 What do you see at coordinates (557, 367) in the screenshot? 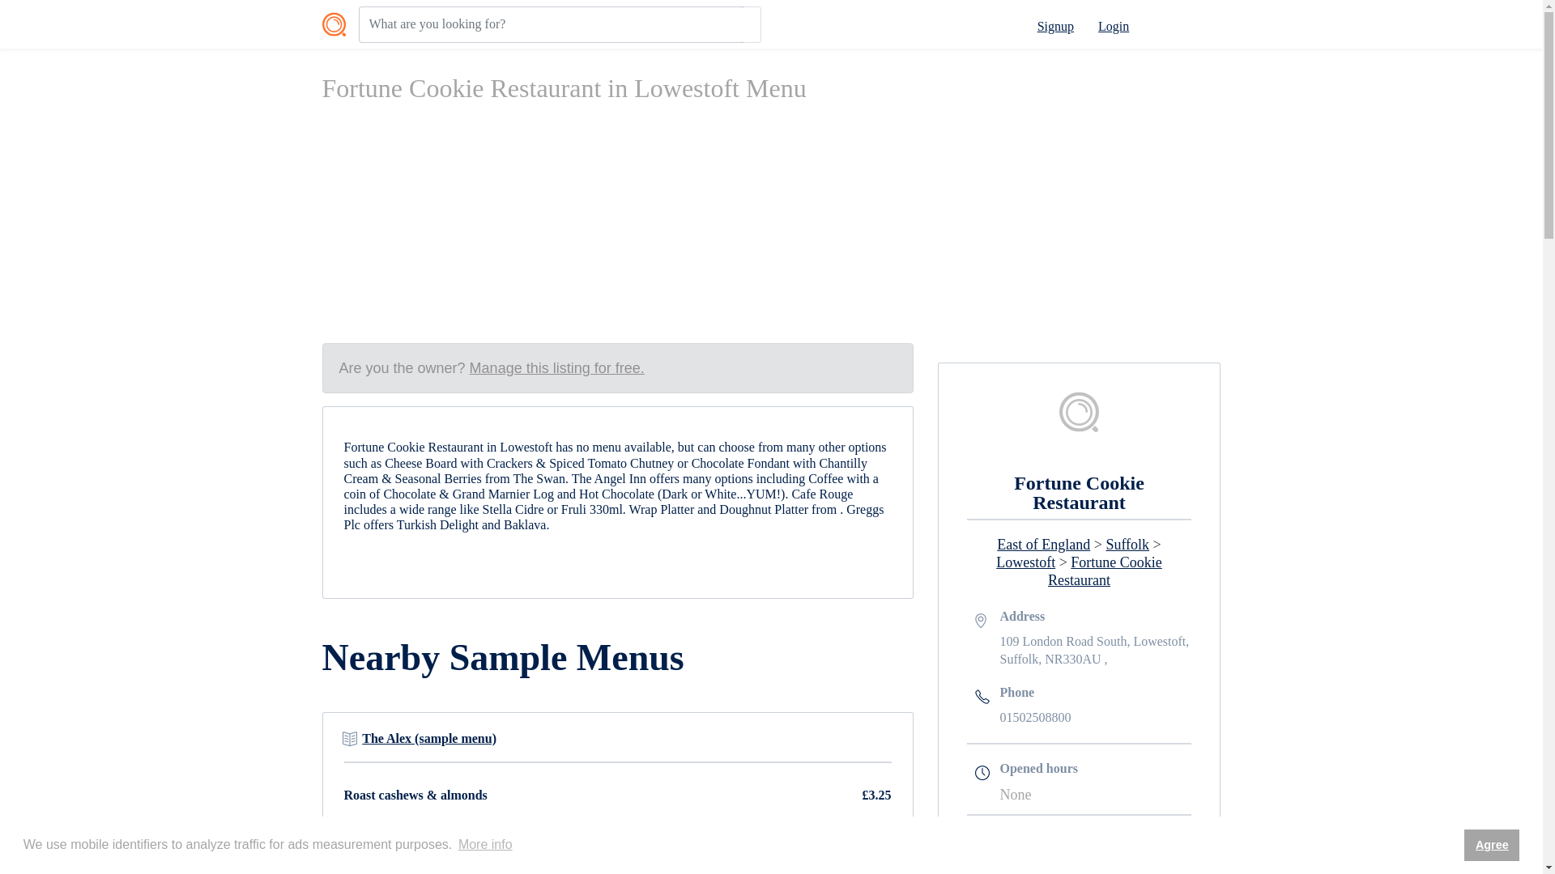
I see `Manage this listing for free.` at bounding box center [557, 367].